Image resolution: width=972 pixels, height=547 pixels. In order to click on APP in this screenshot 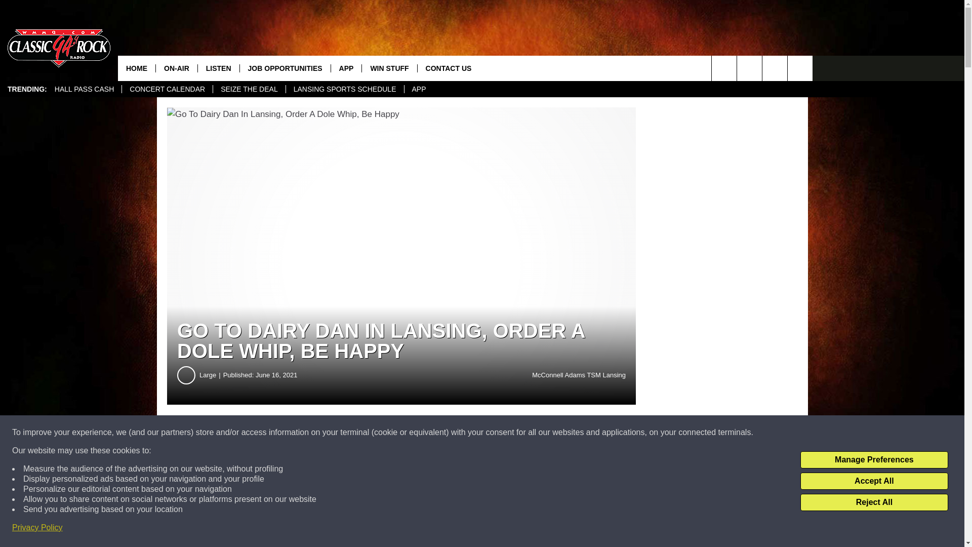, I will do `click(346, 68)`.